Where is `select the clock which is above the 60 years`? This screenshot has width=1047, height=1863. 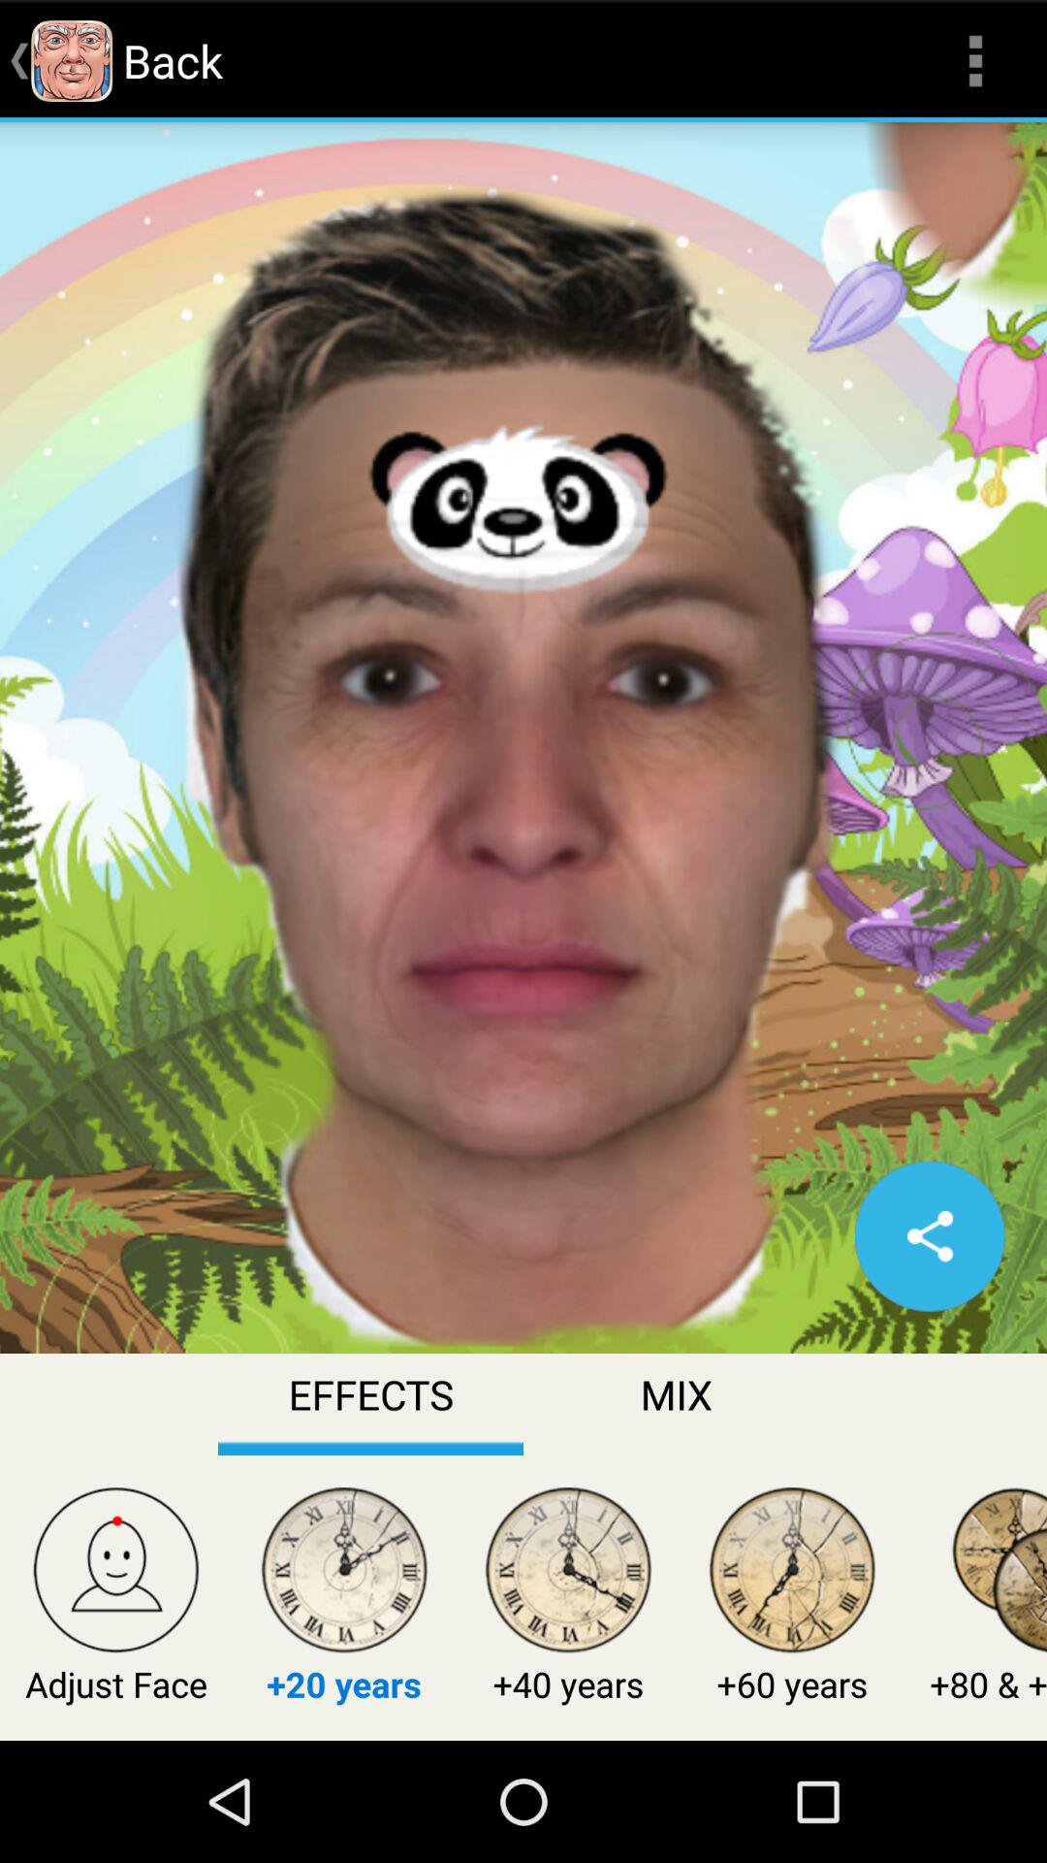
select the clock which is above the 60 years is located at coordinates (792, 1574).